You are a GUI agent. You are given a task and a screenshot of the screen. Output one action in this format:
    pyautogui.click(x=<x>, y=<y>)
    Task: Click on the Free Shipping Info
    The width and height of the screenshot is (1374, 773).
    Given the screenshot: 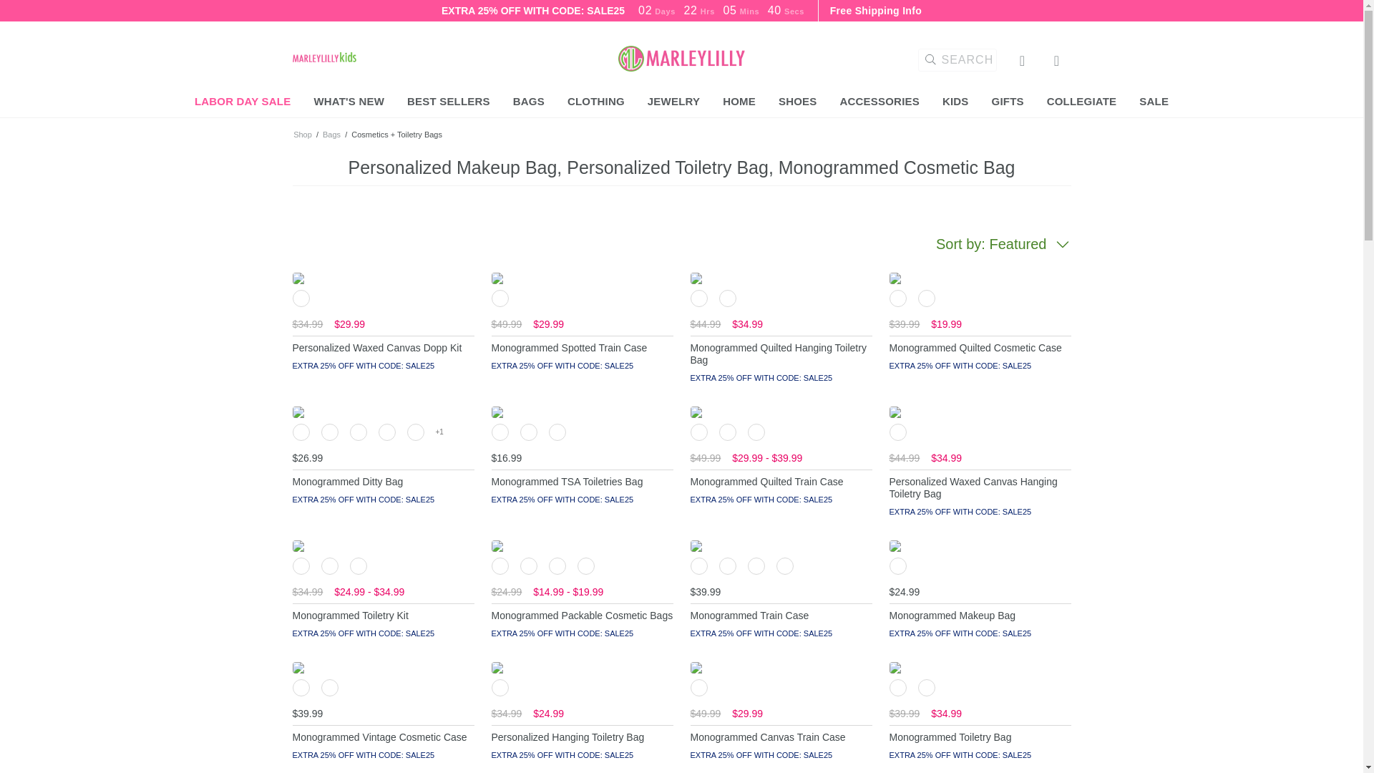 What is the action you would take?
    pyautogui.click(x=876, y=11)
    